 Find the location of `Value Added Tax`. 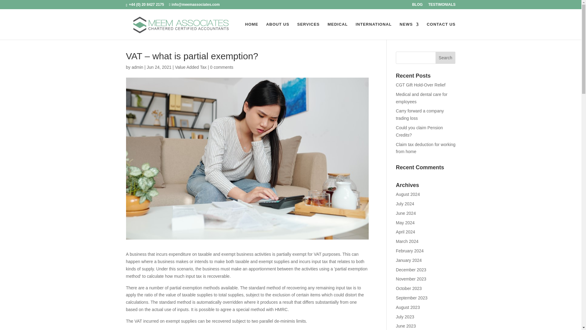

Value Added Tax is located at coordinates (190, 67).